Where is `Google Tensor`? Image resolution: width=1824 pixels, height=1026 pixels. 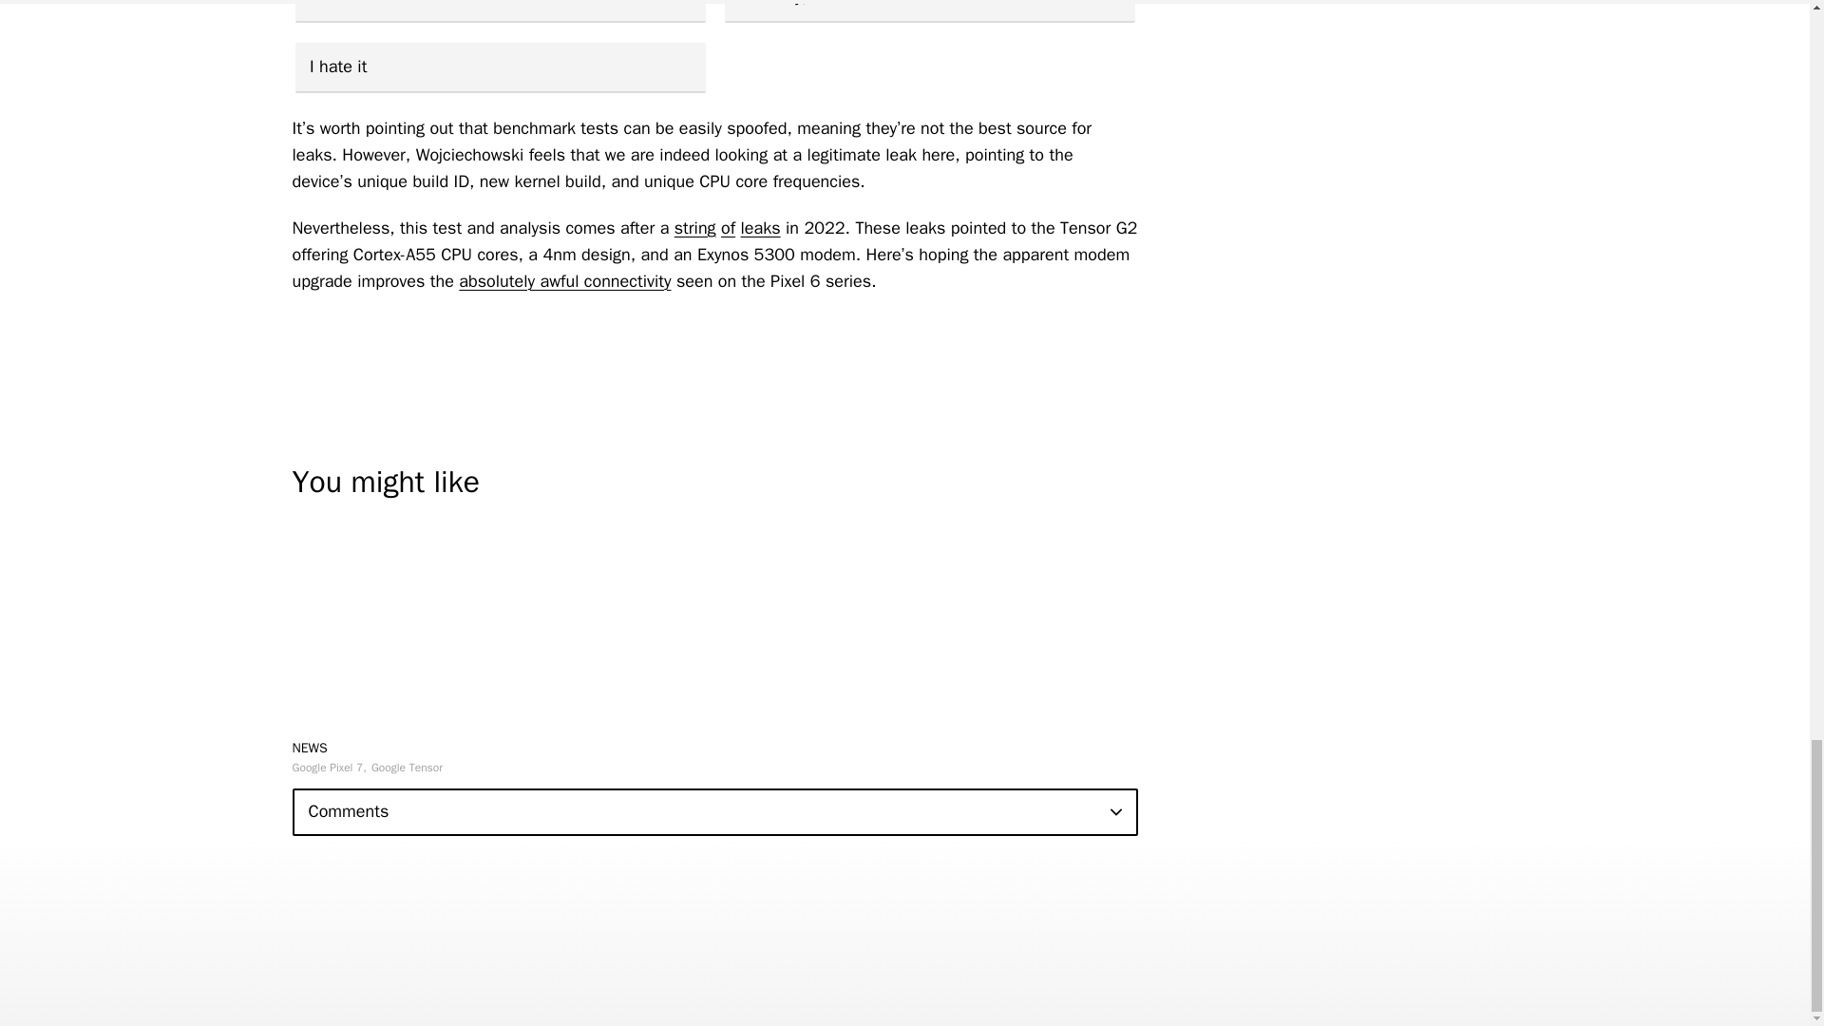 Google Tensor is located at coordinates (407, 768).